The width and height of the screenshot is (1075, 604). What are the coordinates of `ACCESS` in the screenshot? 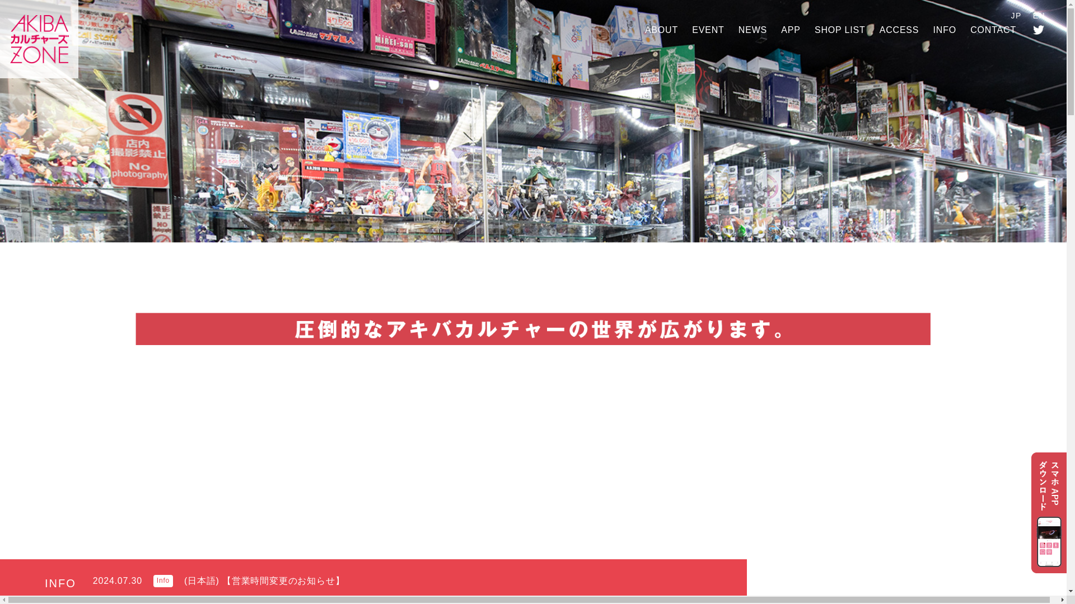 It's located at (899, 30).